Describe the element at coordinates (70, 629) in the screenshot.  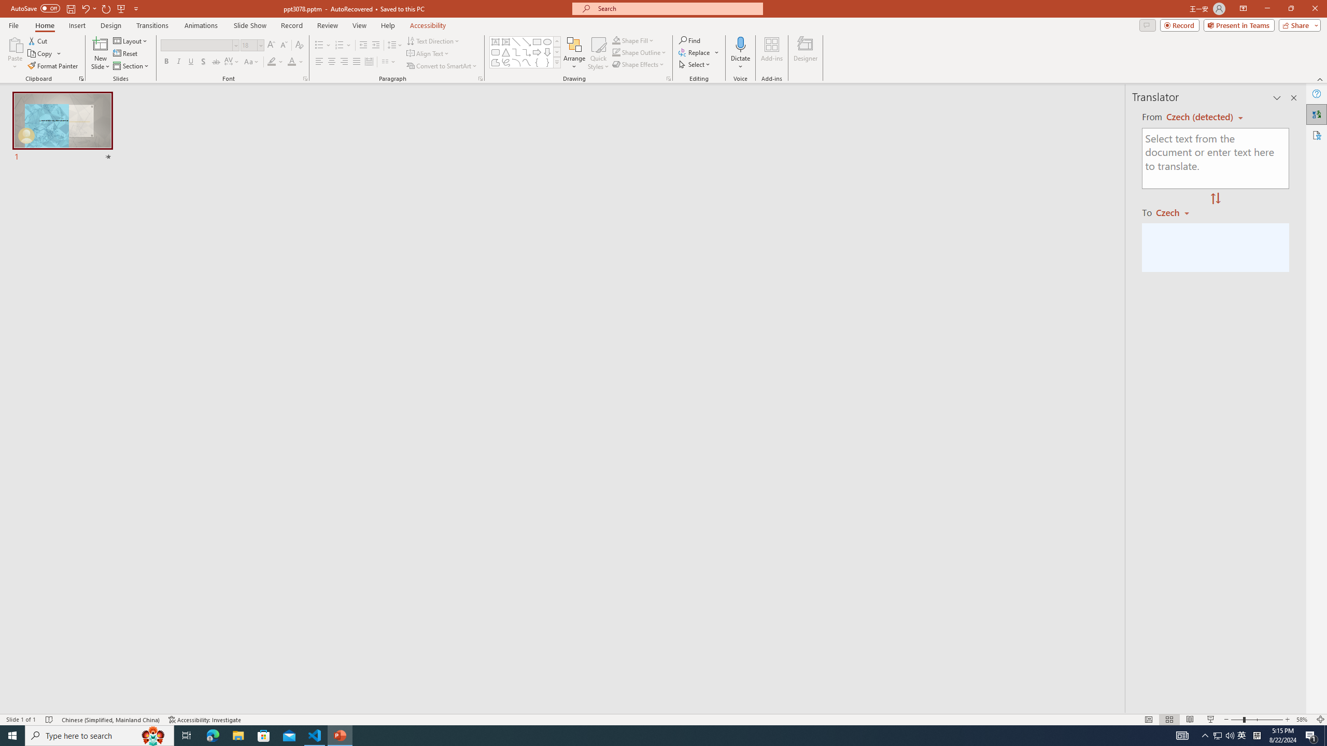
I see `Accounts - Sign in requested` at that location.